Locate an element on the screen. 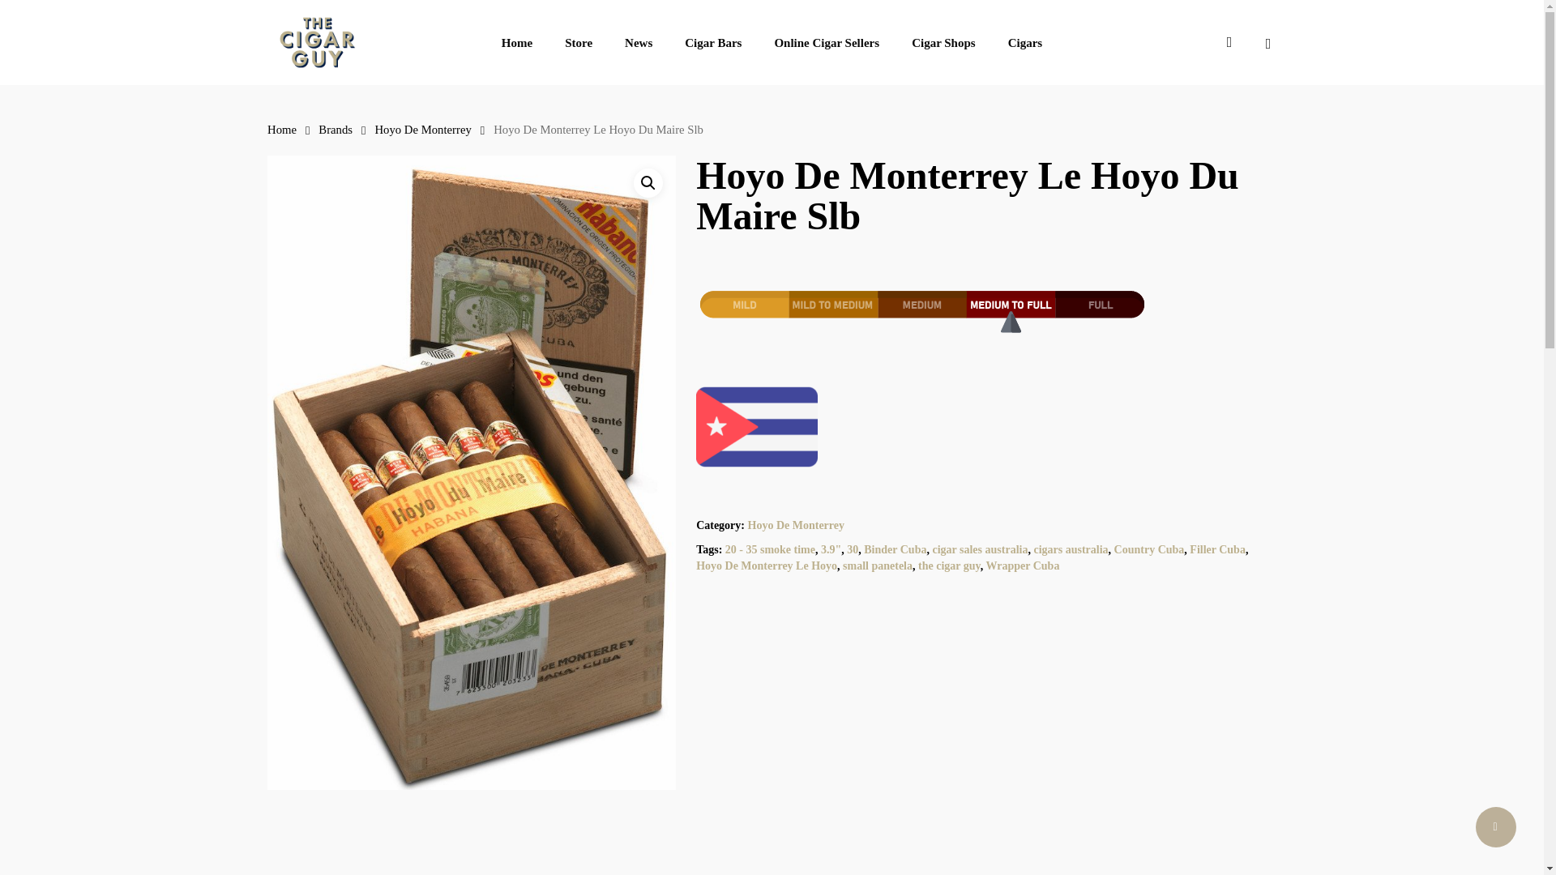  Online Cigar Sellers is located at coordinates (826, 43).